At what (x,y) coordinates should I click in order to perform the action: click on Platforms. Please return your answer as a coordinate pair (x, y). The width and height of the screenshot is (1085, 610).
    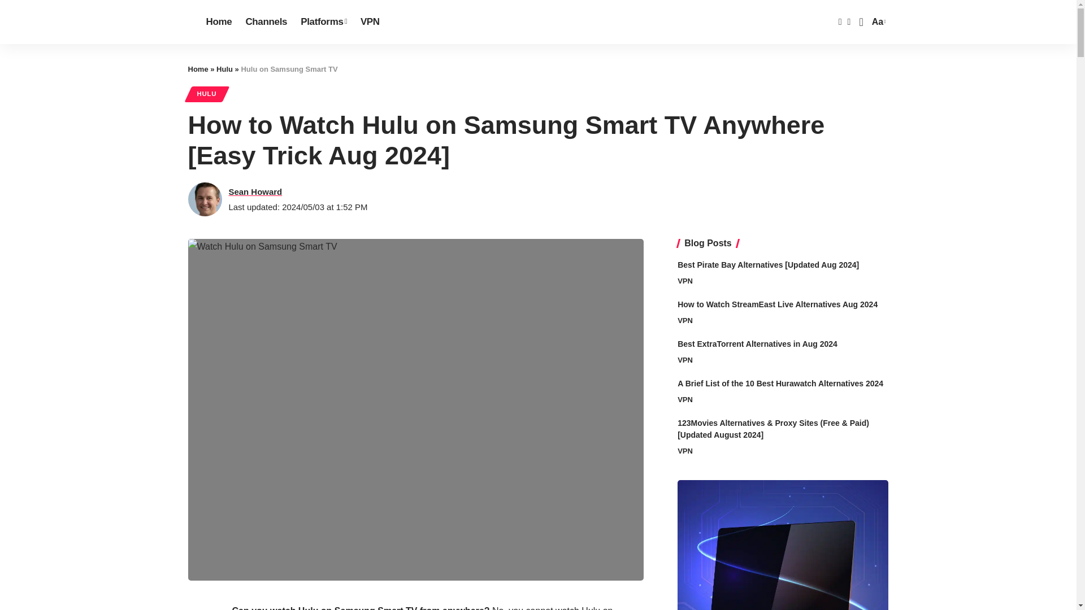
    Looking at the image, I should click on (255, 192).